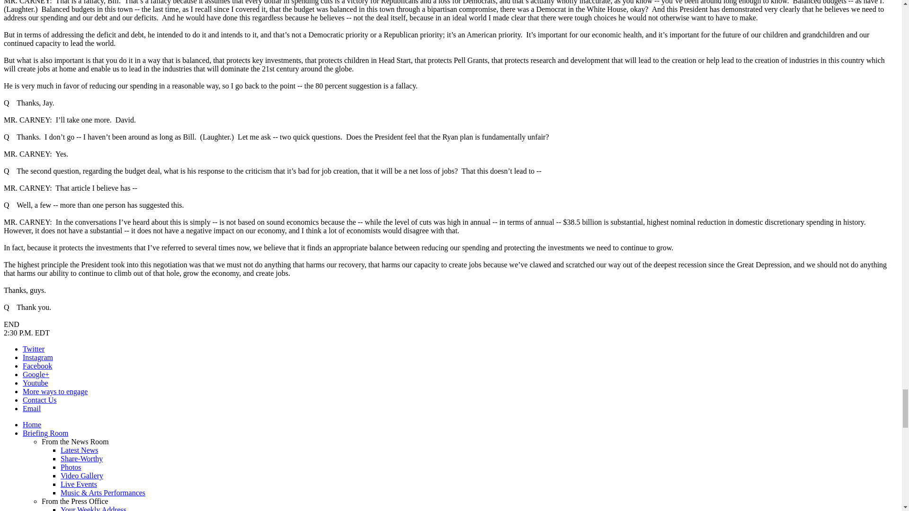 The width and height of the screenshot is (909, 511). I want to click on See the Whitehouse on Instagram., so click(38, 357).